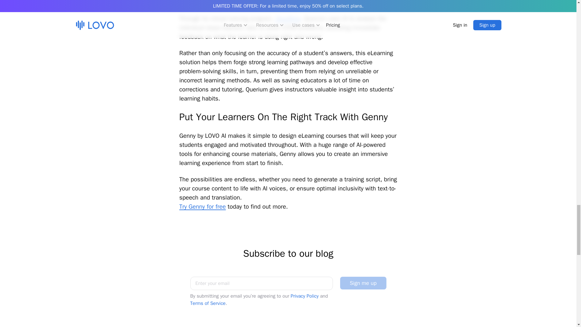 The image size is (581, 327). I want to click on Privacy Policy, so click(304, 296).